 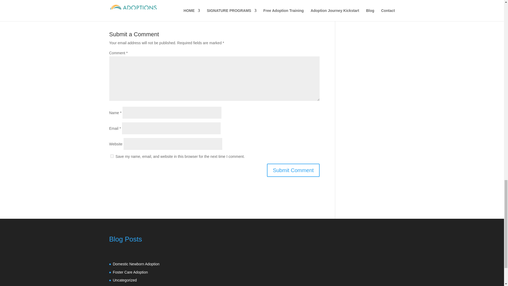 What do you see at coordinates (125, 280) in the screenshot?
I see `Uncategorized` at bounding box center [125, 280].